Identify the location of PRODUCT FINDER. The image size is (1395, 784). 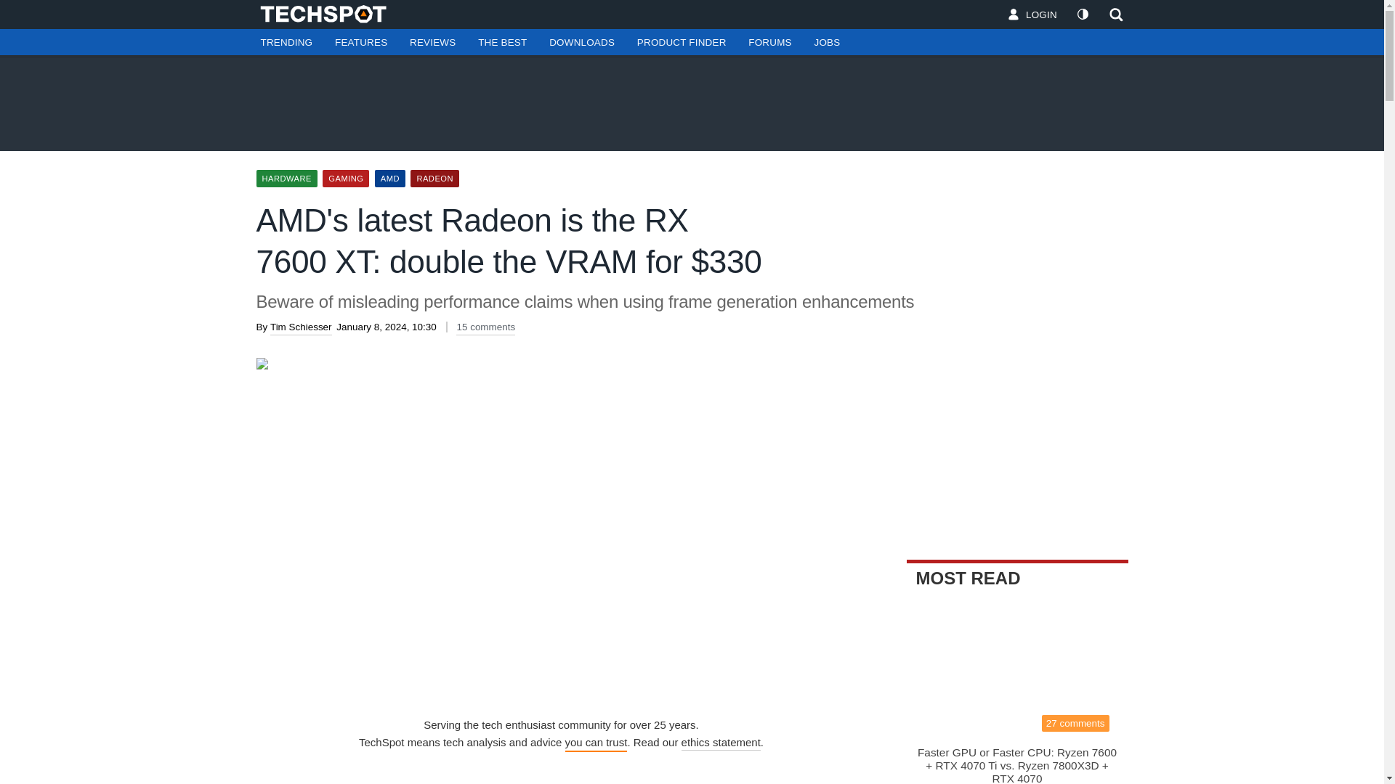
(682, 42).